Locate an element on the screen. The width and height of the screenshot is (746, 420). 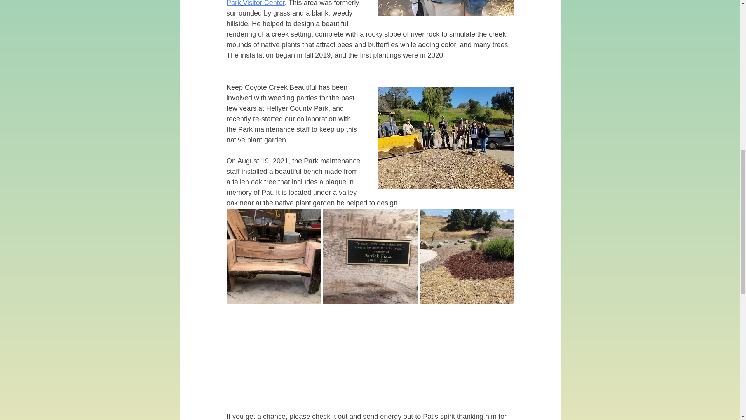
Visitor Center is located at coordinates (264, 3).